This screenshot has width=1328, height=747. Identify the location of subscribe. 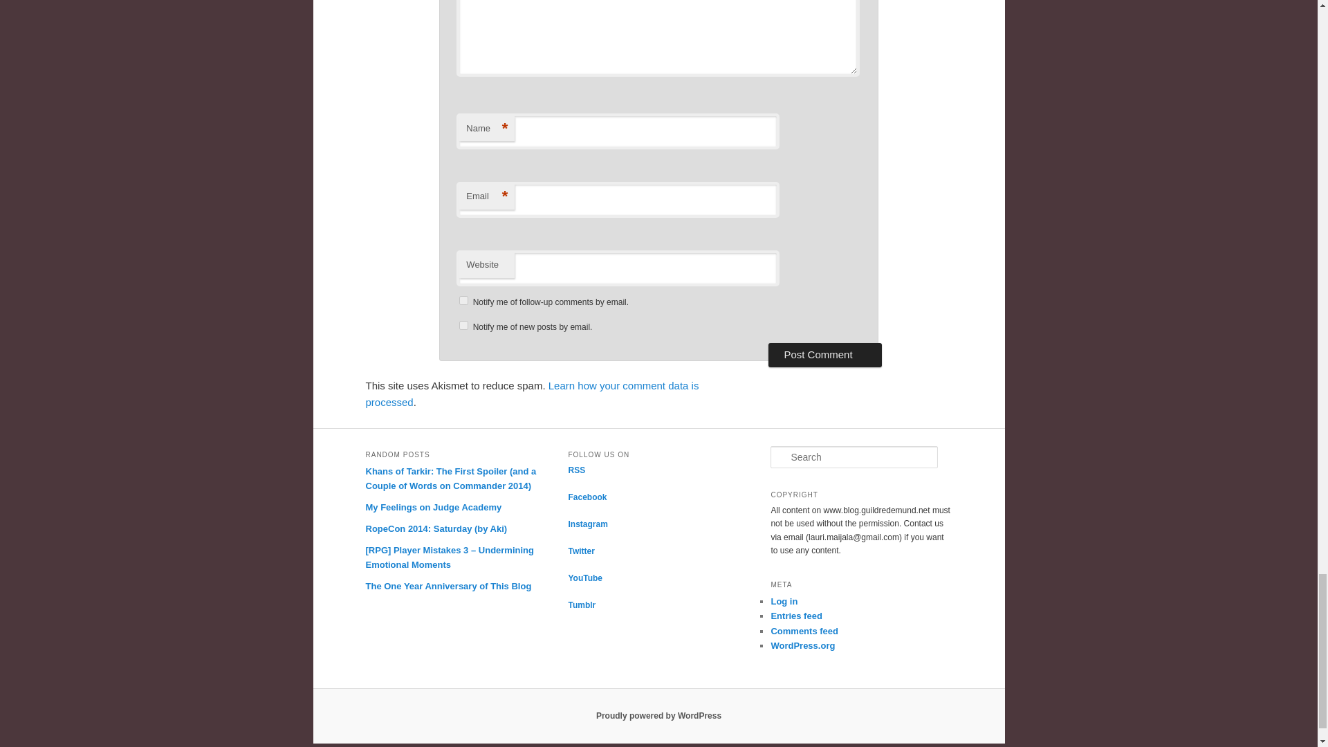
(463, 300).